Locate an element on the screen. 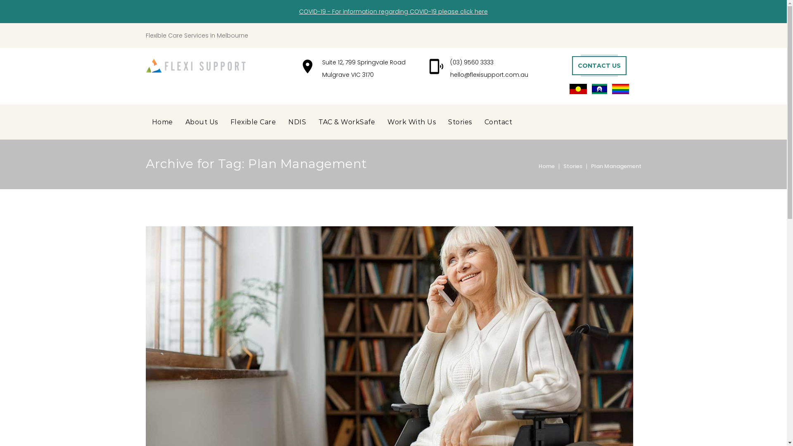  Flexi Support is located at coordinates (195, 66).